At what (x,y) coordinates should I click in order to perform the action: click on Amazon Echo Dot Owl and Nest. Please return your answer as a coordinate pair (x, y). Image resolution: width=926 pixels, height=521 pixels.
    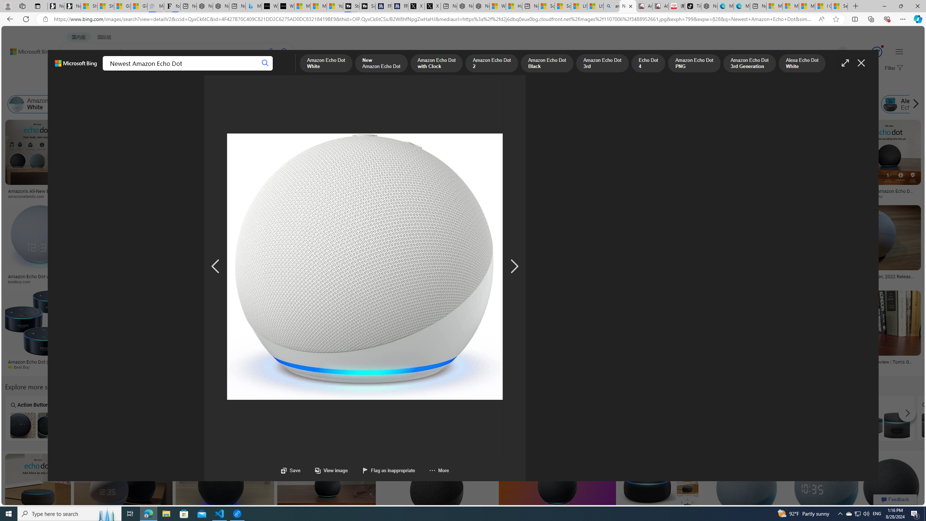
    Looking at the image, I should click on (362, 425).